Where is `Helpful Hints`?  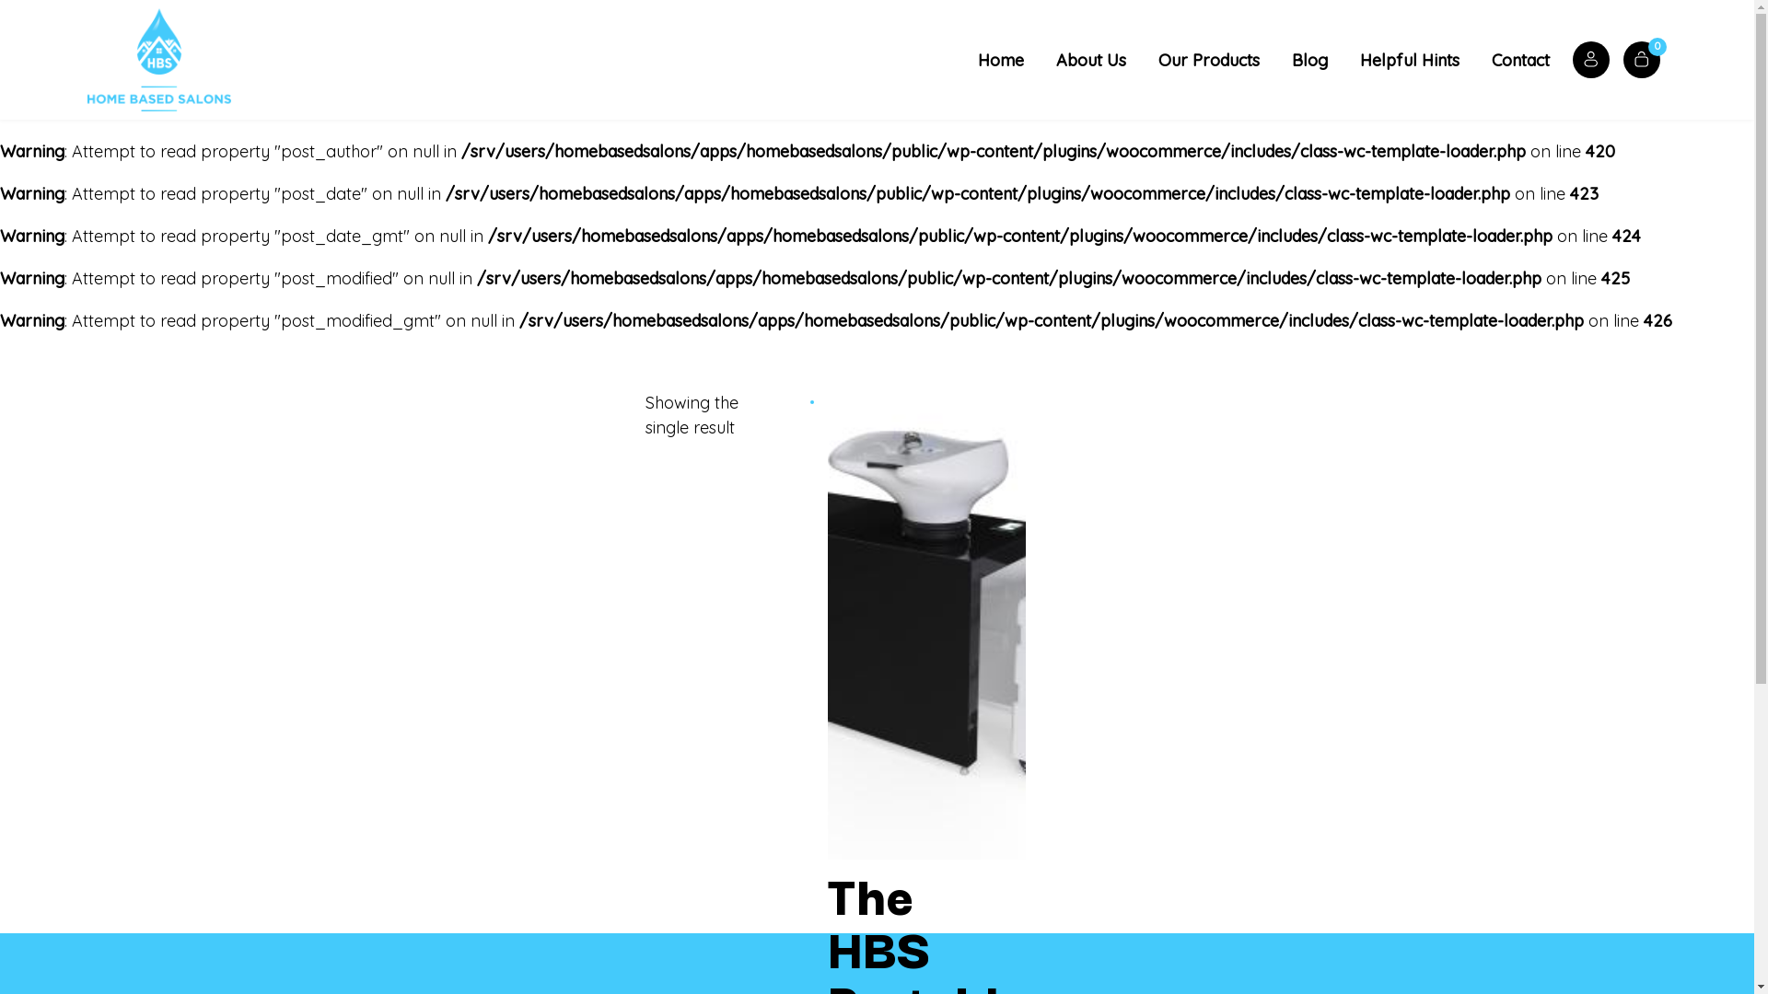
Helpful Hints is located at coordinates (1410, 61).